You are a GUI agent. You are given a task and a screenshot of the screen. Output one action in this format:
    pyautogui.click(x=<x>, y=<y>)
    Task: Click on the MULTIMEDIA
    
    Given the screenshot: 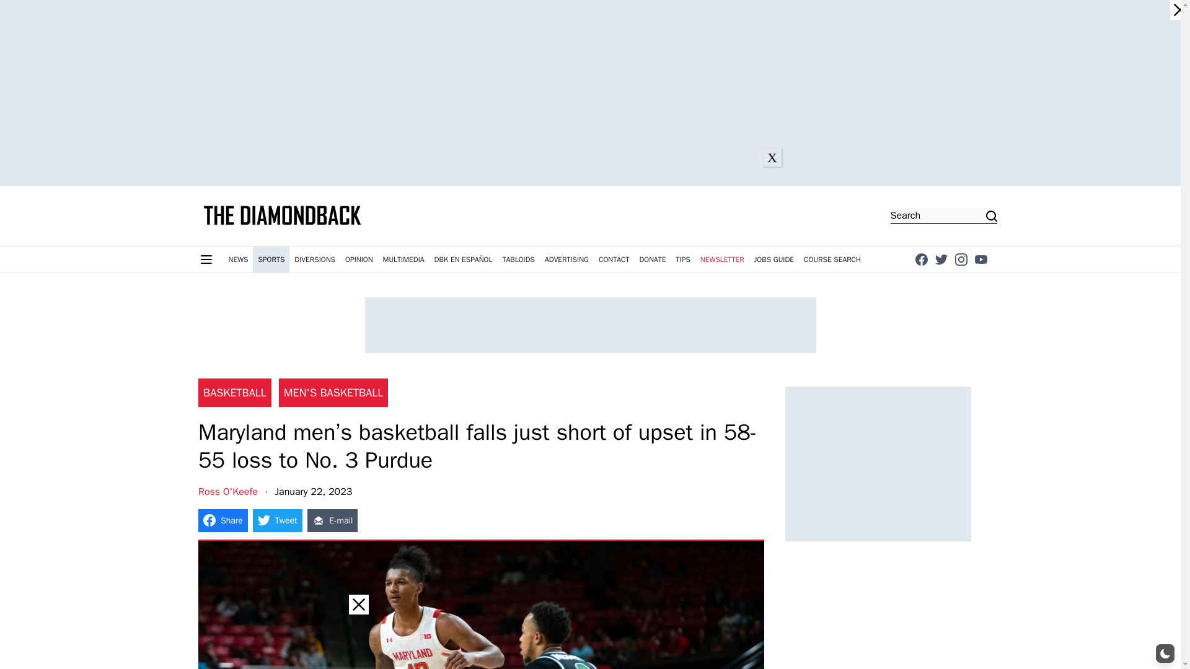 What is the action you would take?
    pyautogui.click(x=404, y=259)
    